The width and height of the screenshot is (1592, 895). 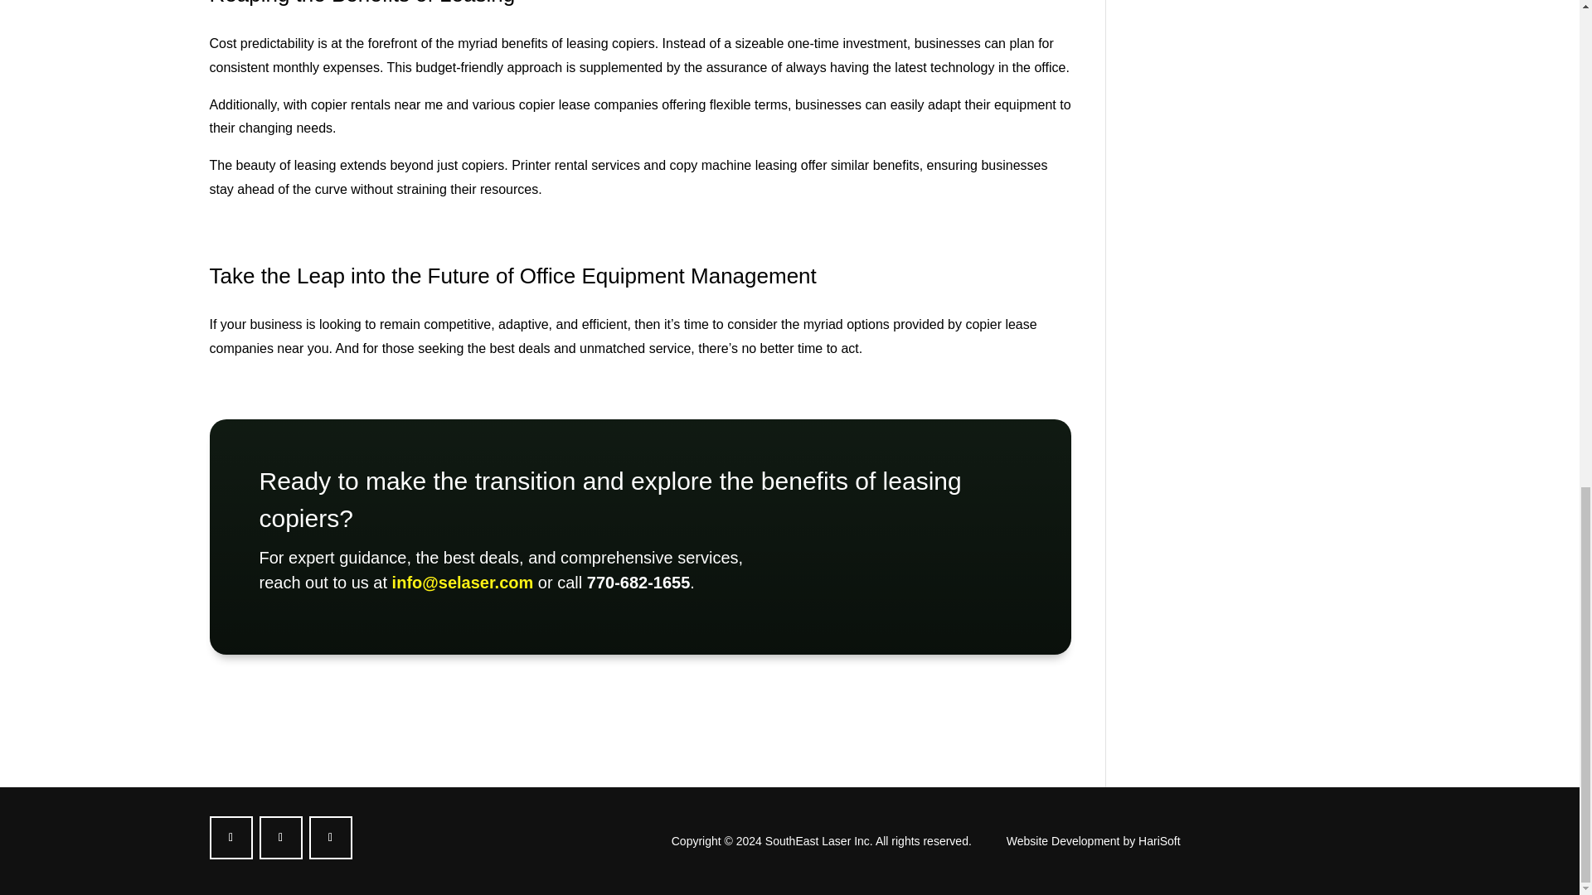 What do you see at coordinates (1063, 840) in the screenshot?
I see `Website Development` at bounding box center [1063, 840].